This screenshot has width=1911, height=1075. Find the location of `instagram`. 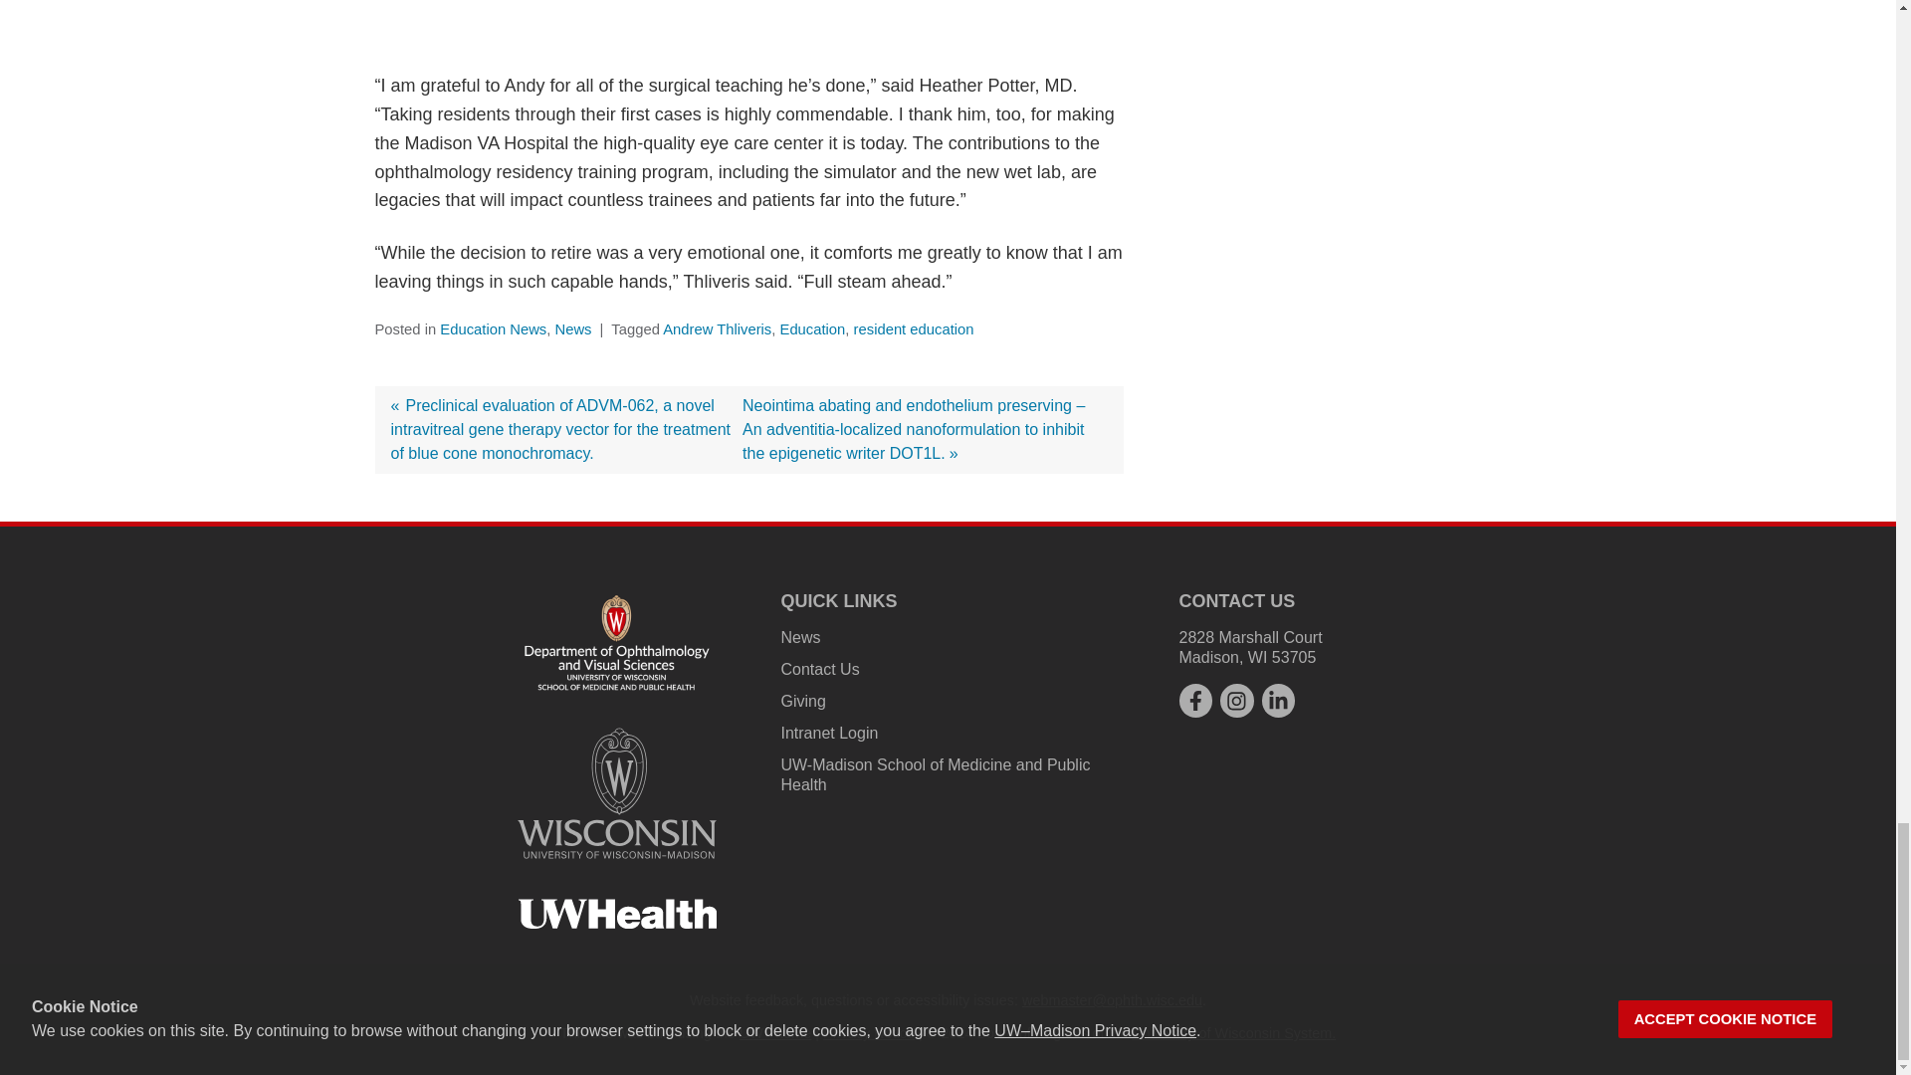

instagram is located at coordinates (1236, 701).